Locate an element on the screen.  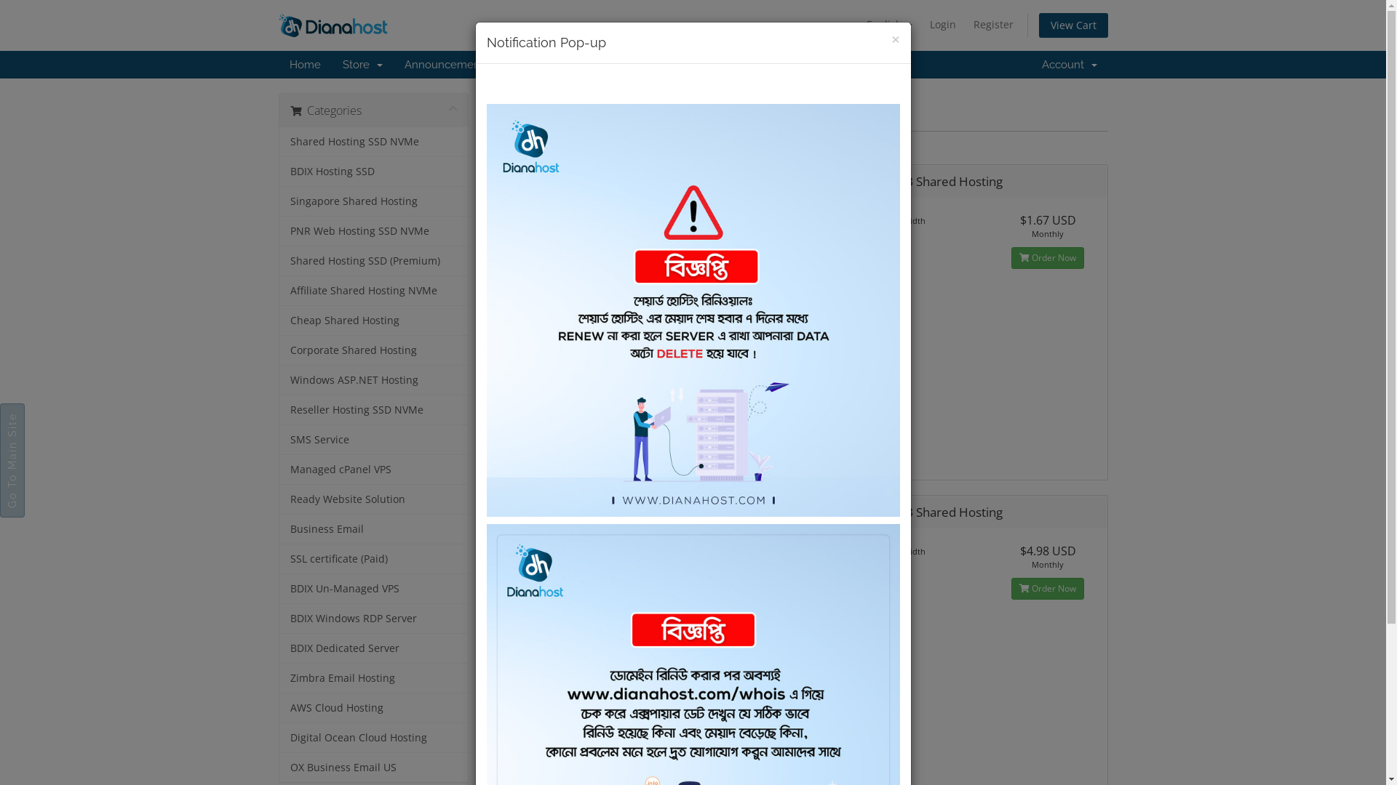
Cheap Shared Hosting is located at coordinates (374, 321).